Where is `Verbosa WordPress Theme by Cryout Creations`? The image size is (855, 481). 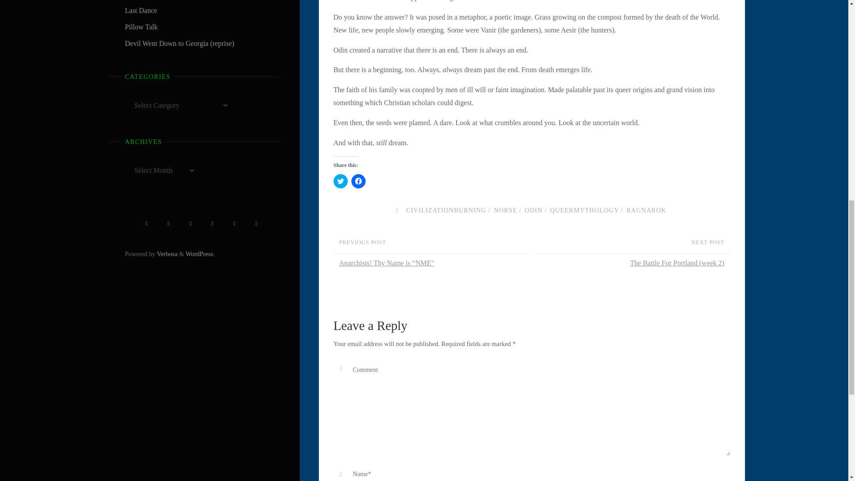
Verbosa WordPress Theme by Cryout Creations is located at coordinates (167, 253).